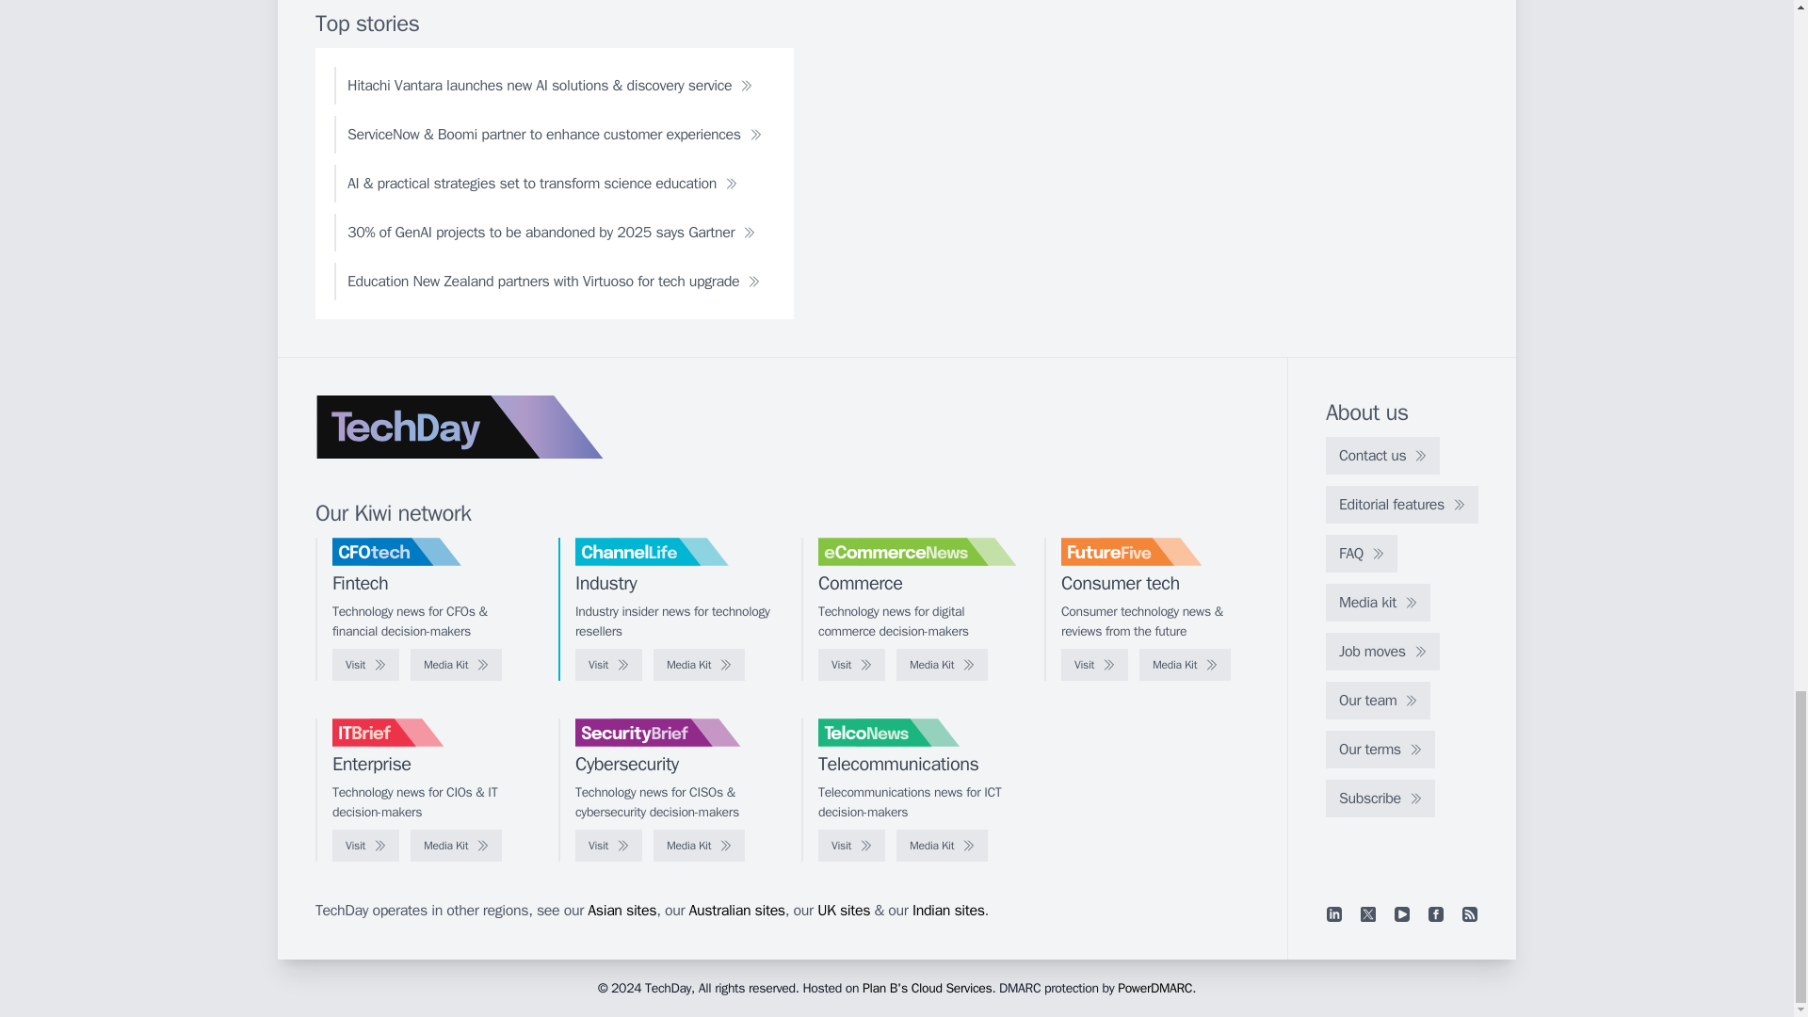 This screenshot has height=1017, width=1808. I want to click on Visit, so click(851, 665).